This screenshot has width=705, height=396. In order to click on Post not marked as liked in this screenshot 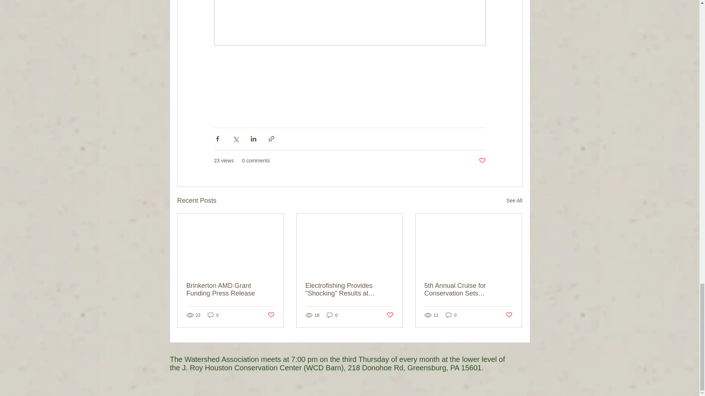, I will do `click(270, 315)`.